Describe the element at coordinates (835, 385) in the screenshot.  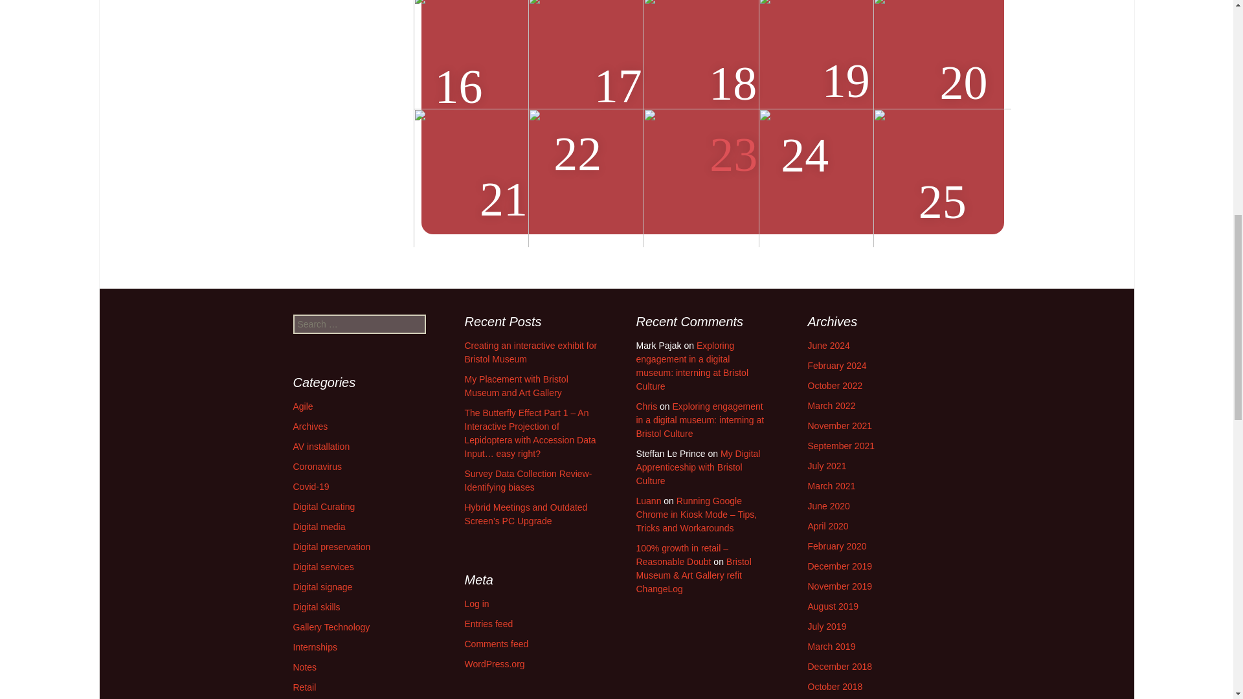
I see `October 2022` at that location.